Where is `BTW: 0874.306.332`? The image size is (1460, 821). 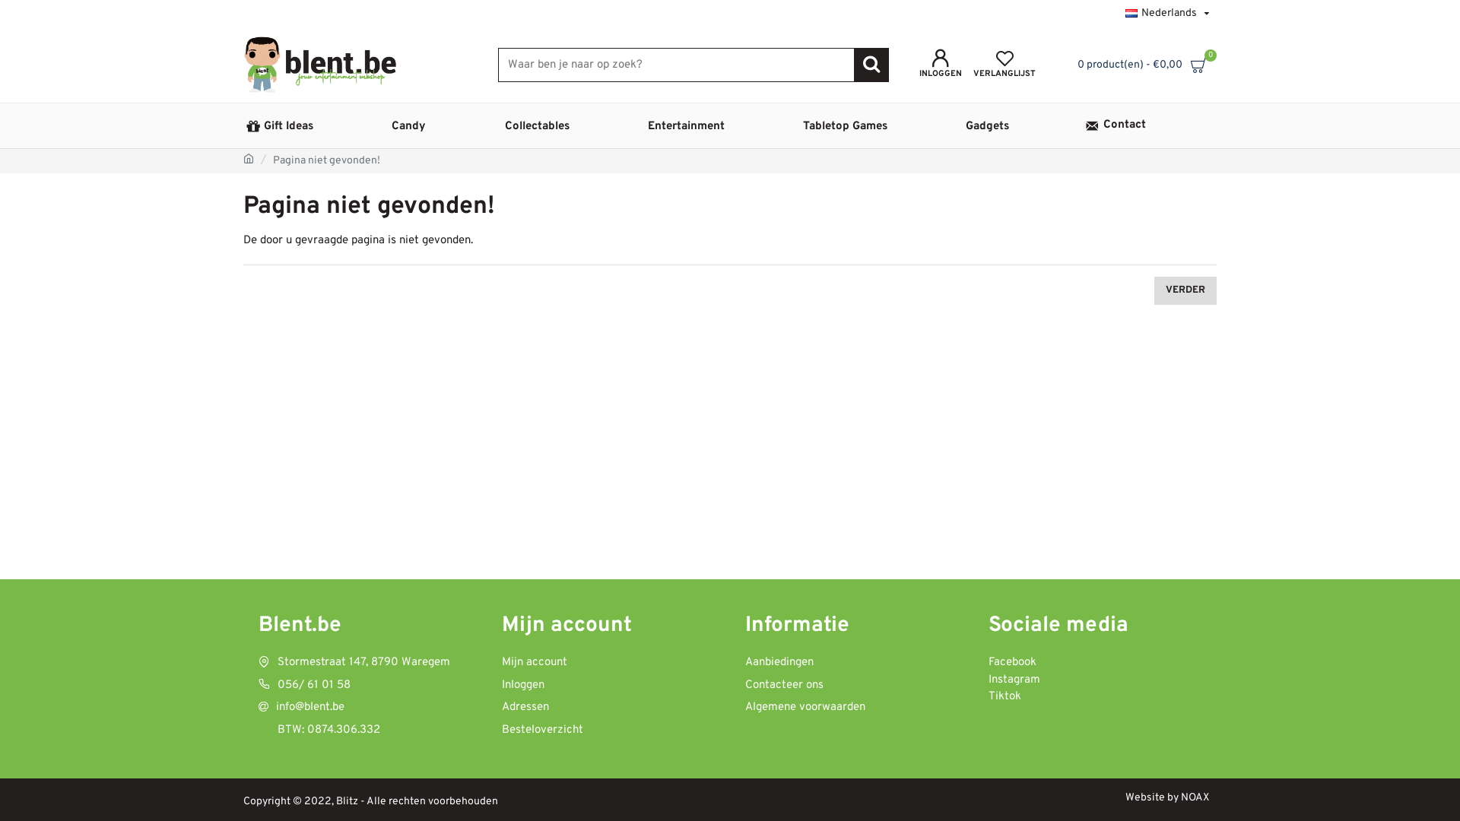
BTW: 0874.306.332 is located at coordinates (319, 734).